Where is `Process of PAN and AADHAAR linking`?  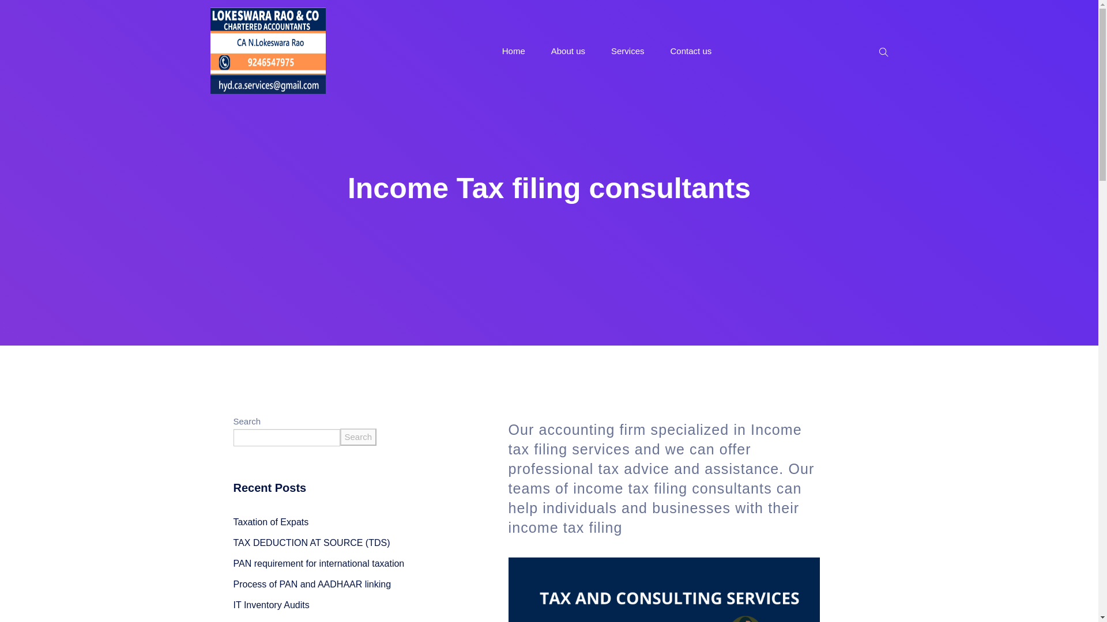
Process of PAN and AADHAAR linking is located at coordinates (311, 584).